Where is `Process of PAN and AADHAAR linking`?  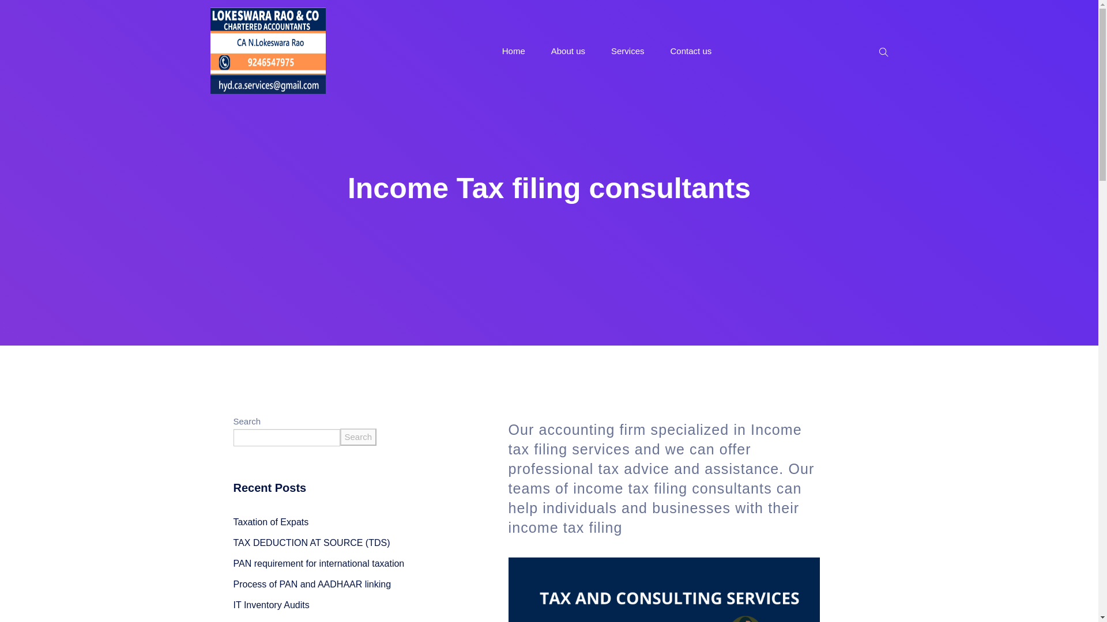
Process of PAN and AADHAAR linking is located at coordinates (311, 584).